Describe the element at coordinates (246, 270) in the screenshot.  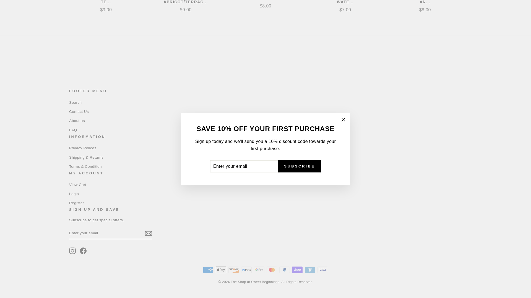
I see `Meta Pay` at that location.